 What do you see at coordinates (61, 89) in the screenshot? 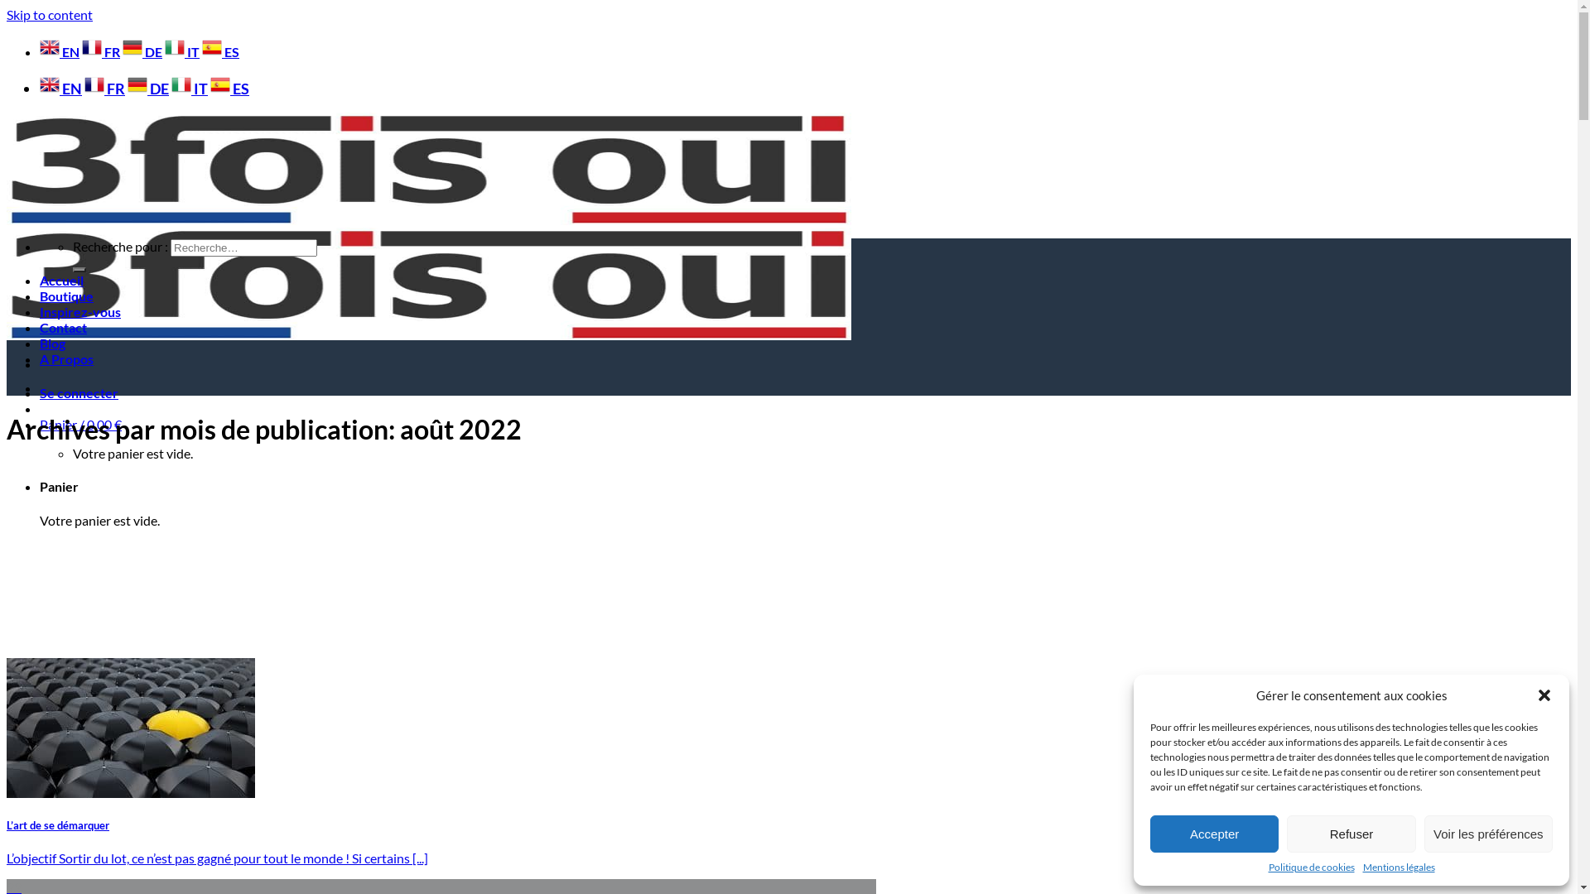
I see `EN` at bounding box center [61, 89].